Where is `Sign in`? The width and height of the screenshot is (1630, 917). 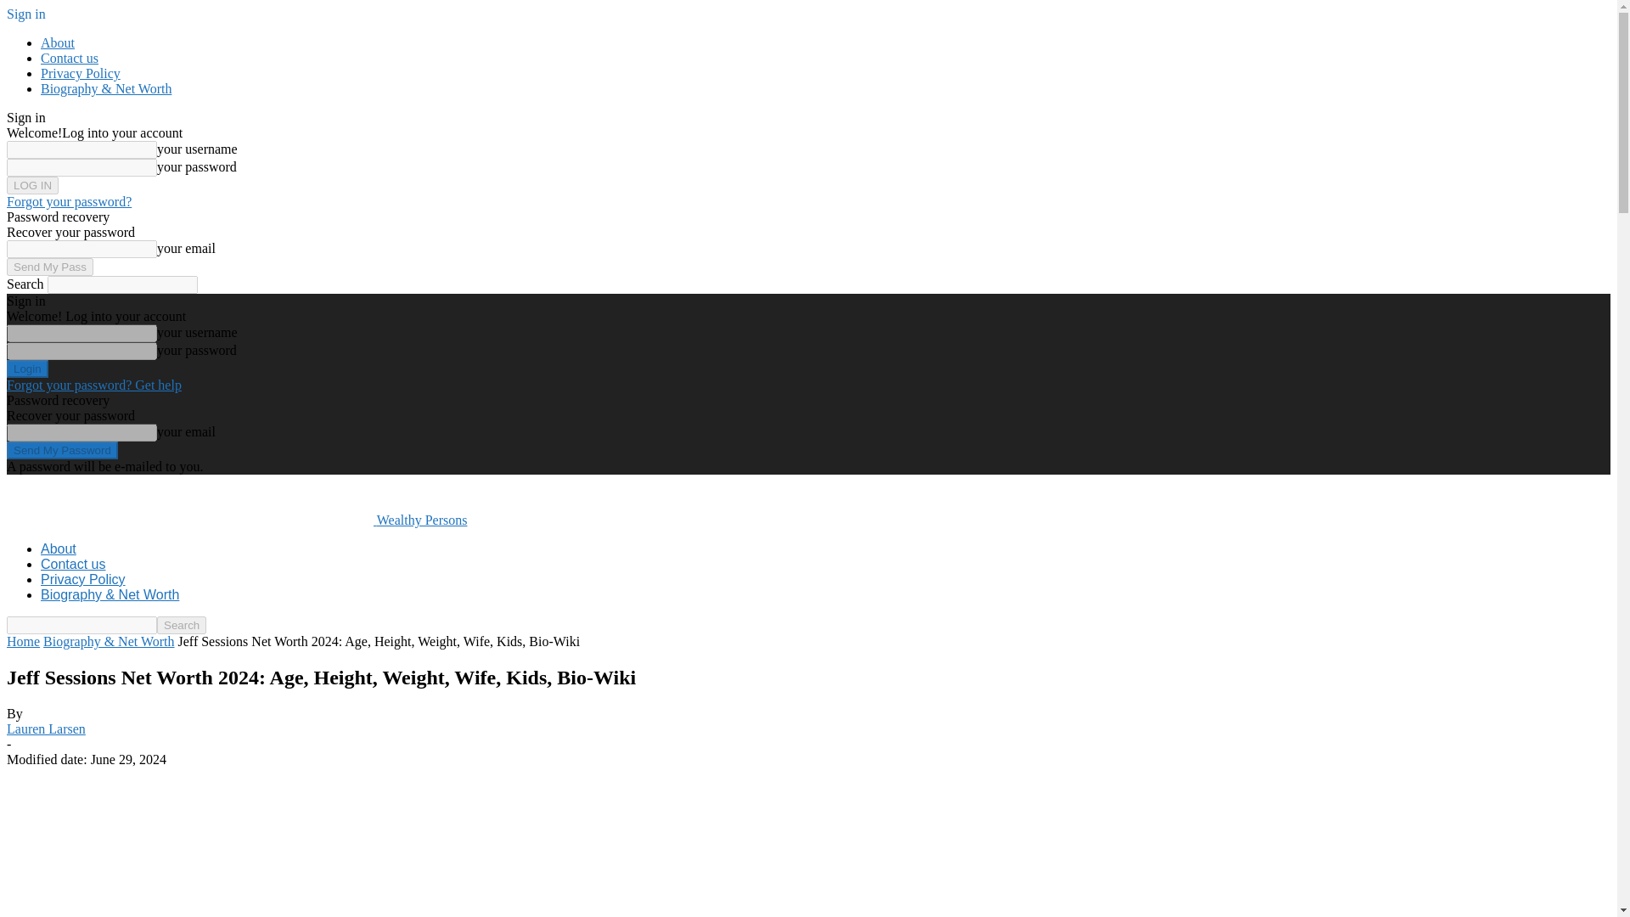
Sign in is located at coordinates (25, 14).